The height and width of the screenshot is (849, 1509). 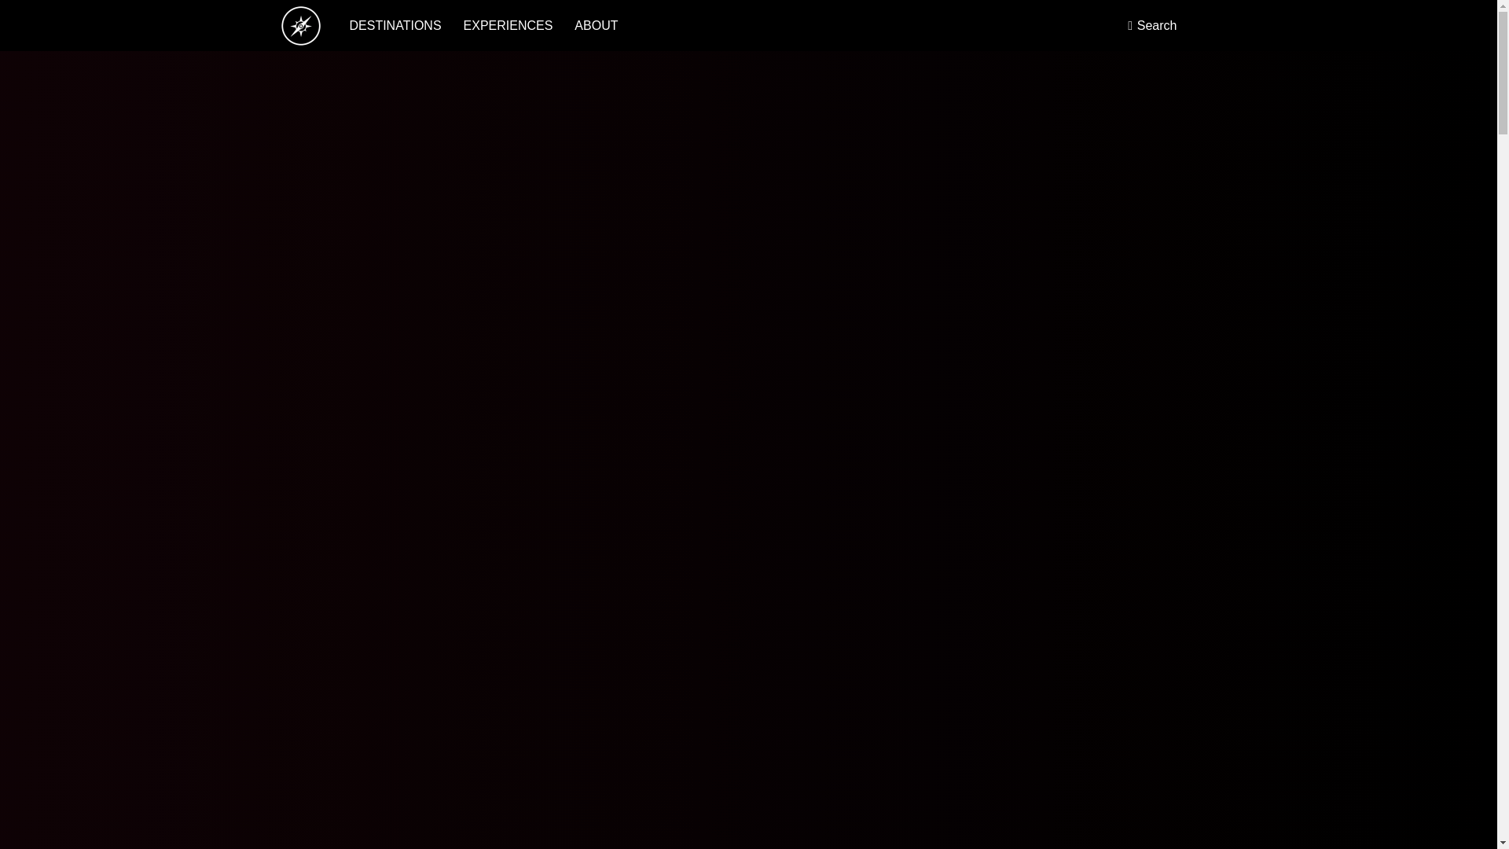 What do you see at coordinates (1152, 25) in the screenshot?
I see `Search` at bounding box center [1152, 25].